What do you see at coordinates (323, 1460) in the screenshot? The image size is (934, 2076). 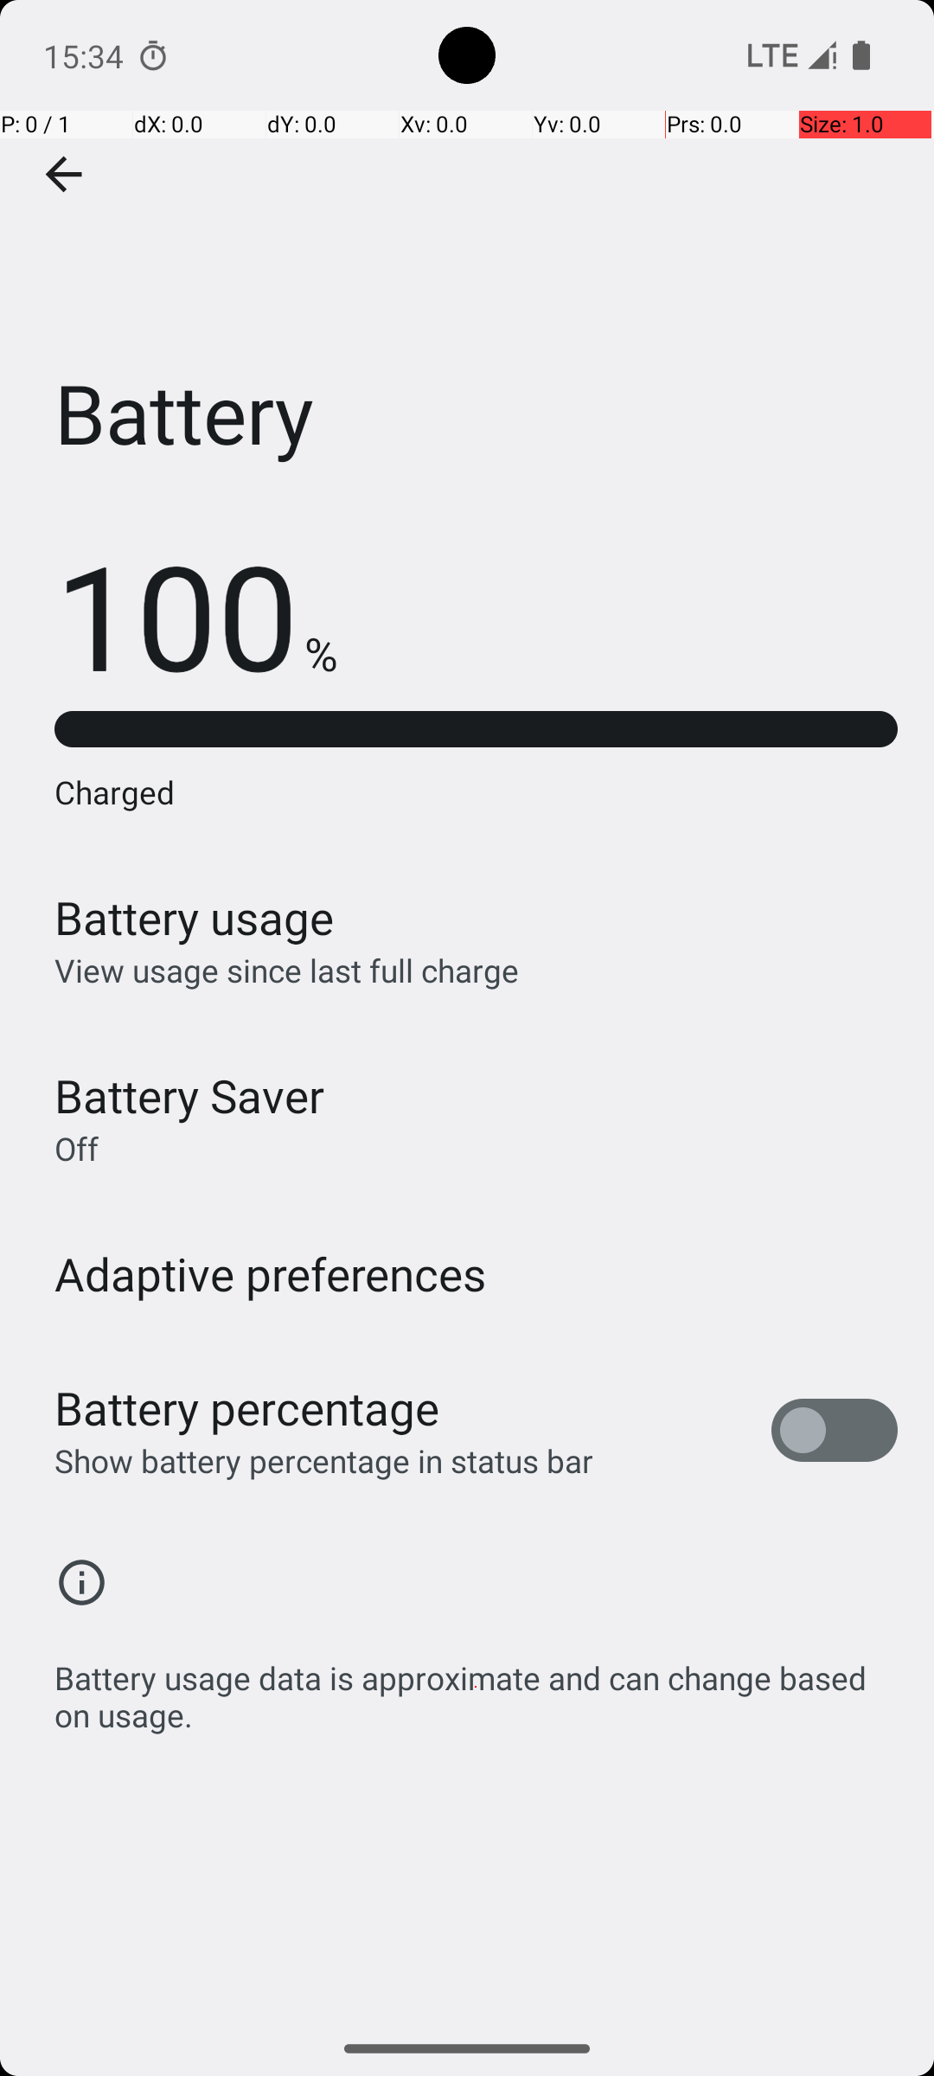 I see `Show battery percentage in status bar` at bounding box center [323, 1460].